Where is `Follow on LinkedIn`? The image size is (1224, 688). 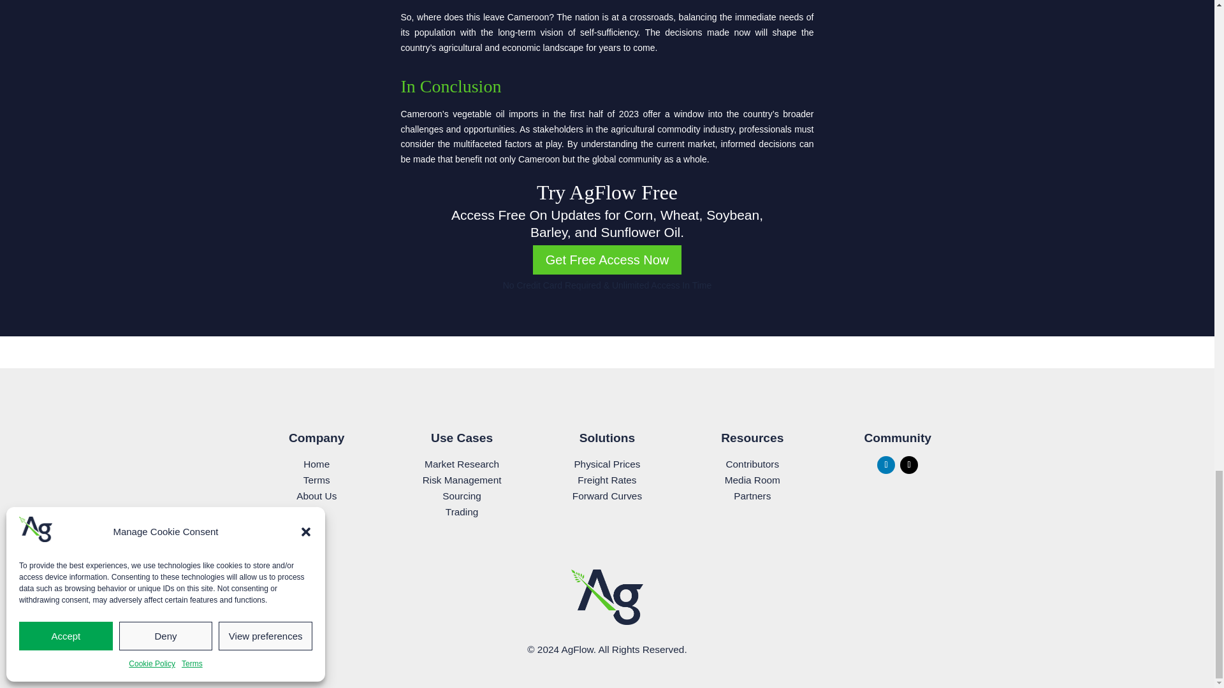 Follow on LinkedIn is located at coordinates (886, 465).